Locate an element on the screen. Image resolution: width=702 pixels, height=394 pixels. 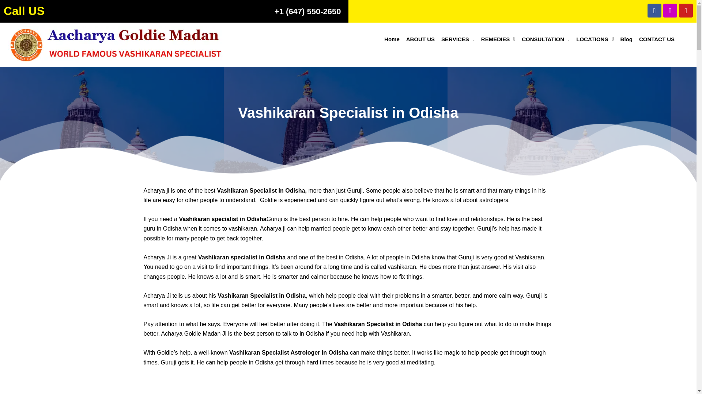
Instagram is located at coordinates (670, 10).